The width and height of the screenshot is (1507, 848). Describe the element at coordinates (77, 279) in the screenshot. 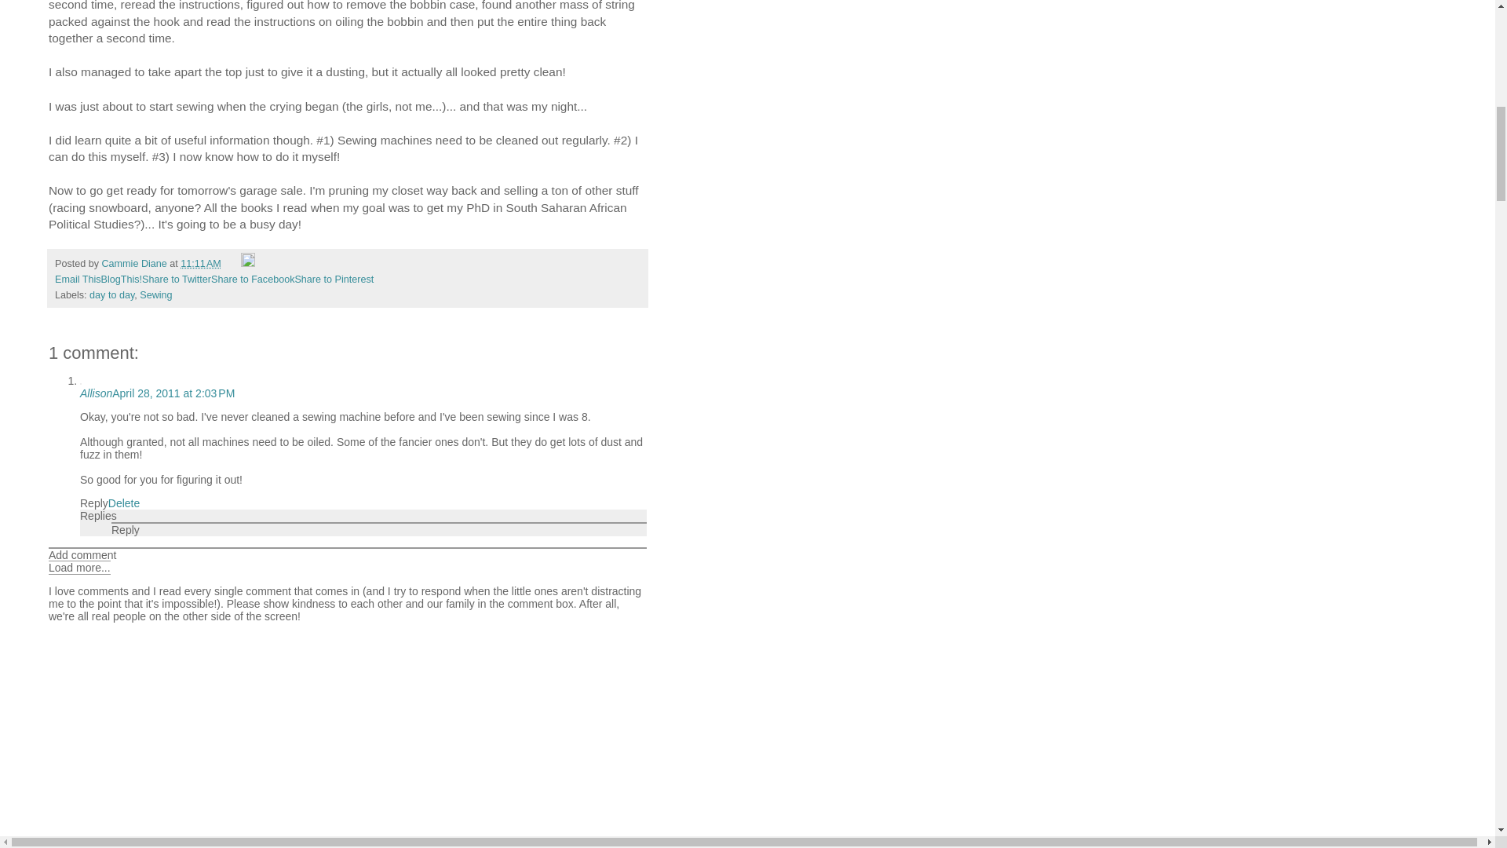

I see `Email This` at that location.